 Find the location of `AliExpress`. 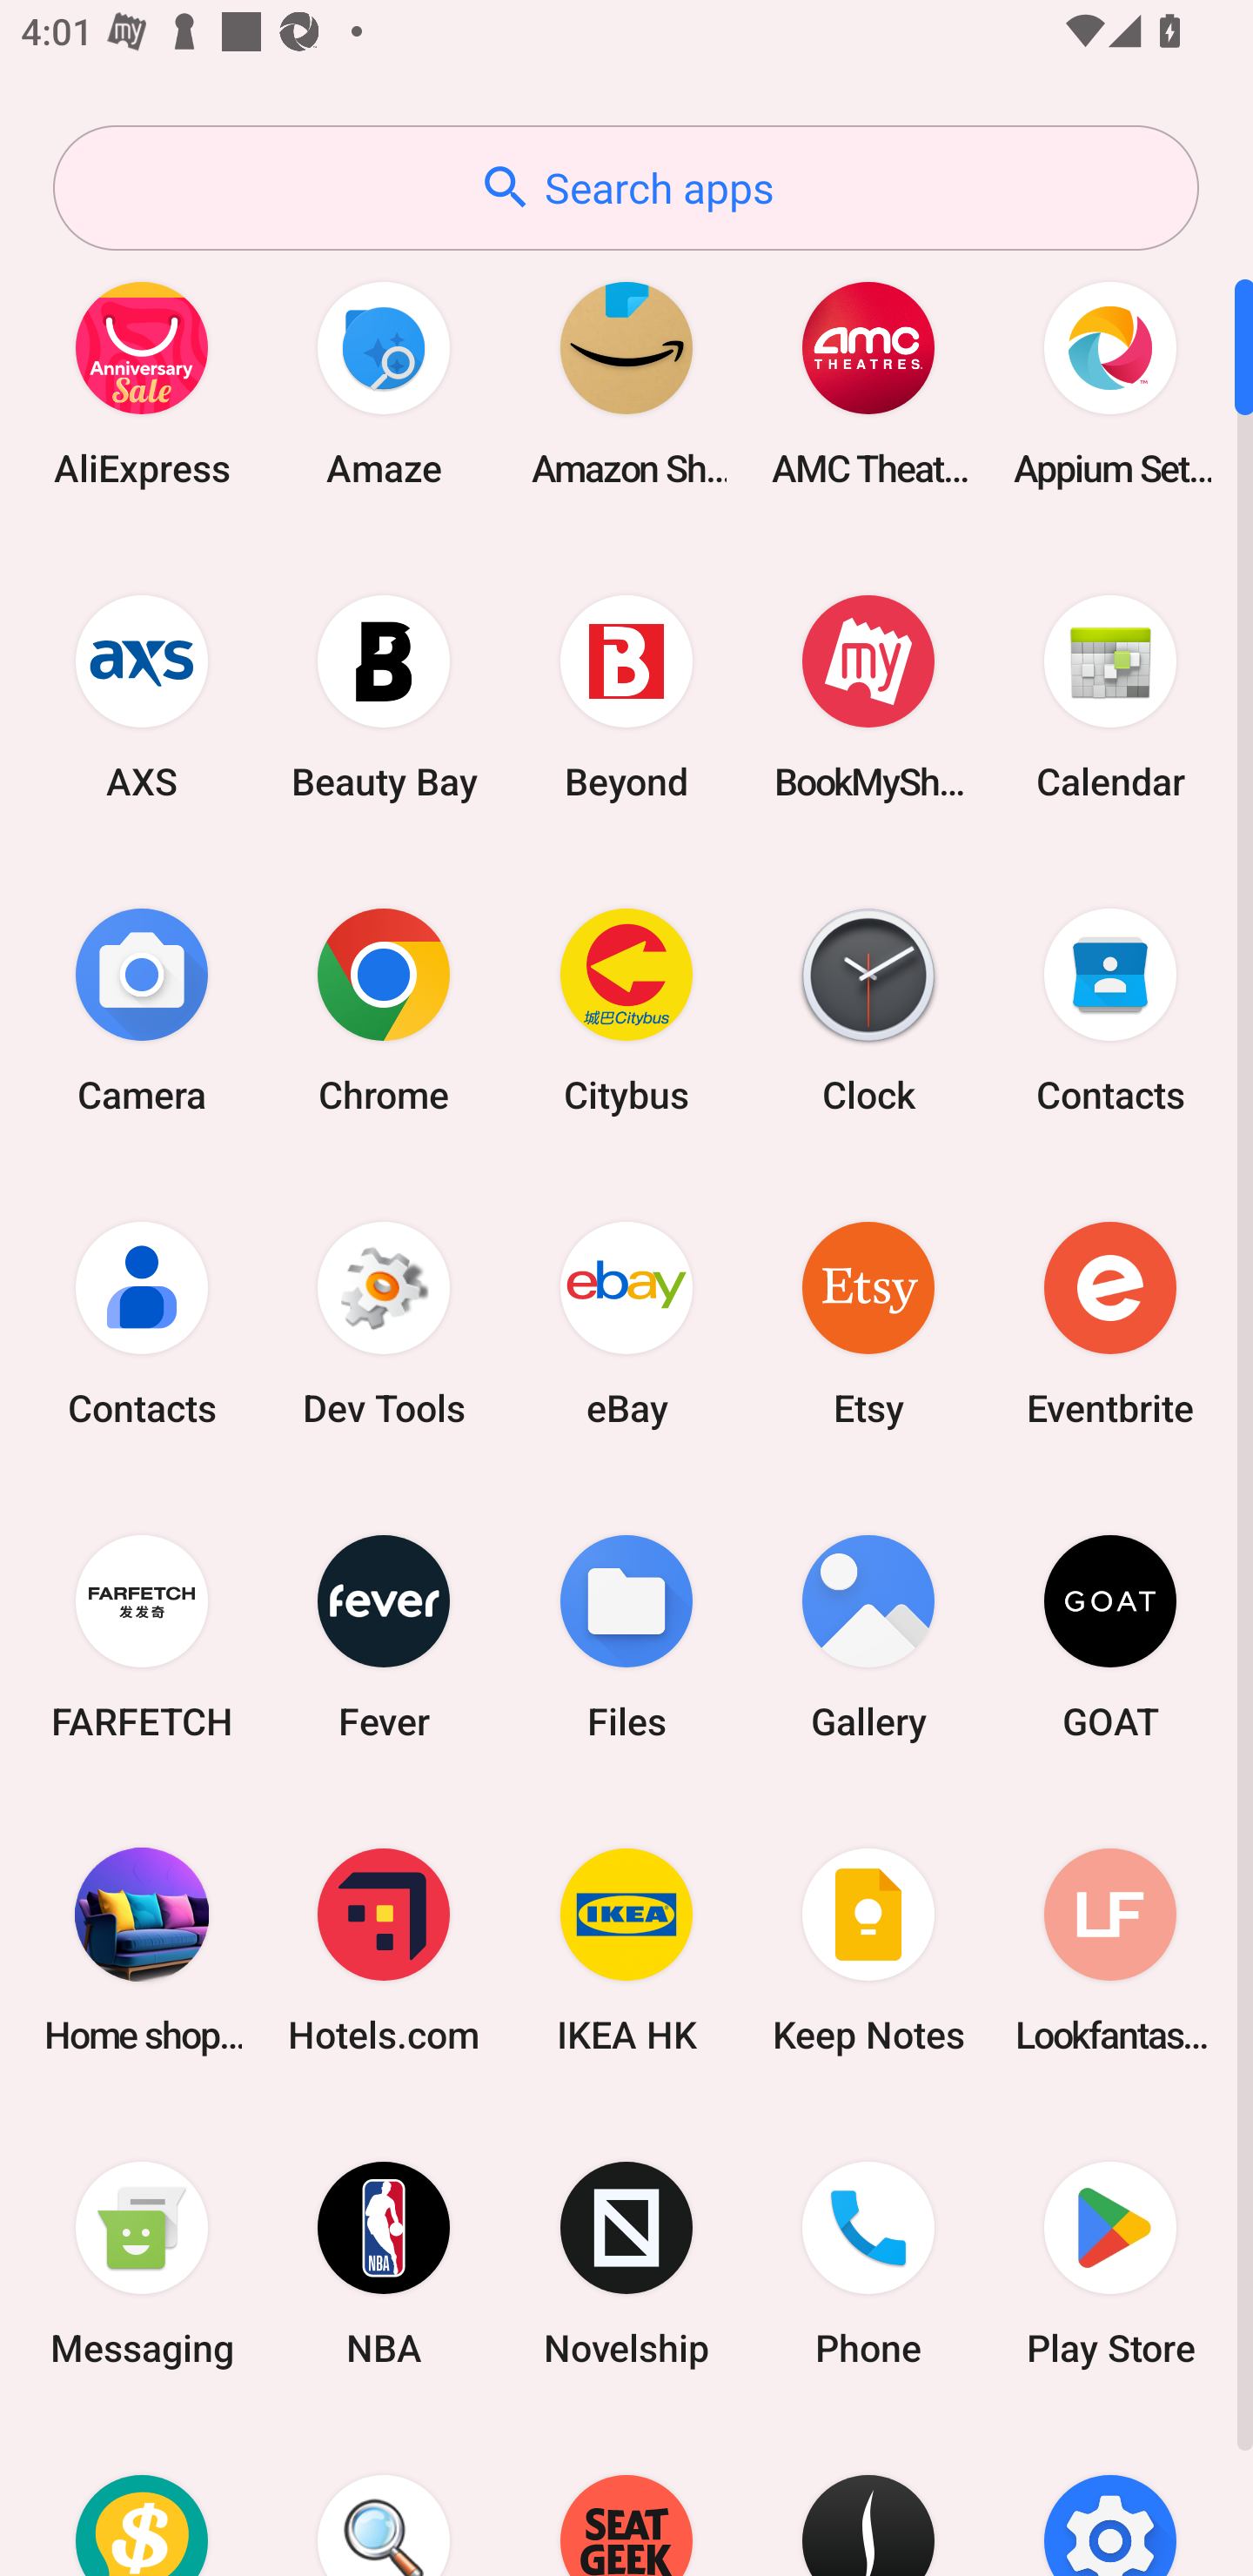

AliExpress is located at coordinates (142, 383).